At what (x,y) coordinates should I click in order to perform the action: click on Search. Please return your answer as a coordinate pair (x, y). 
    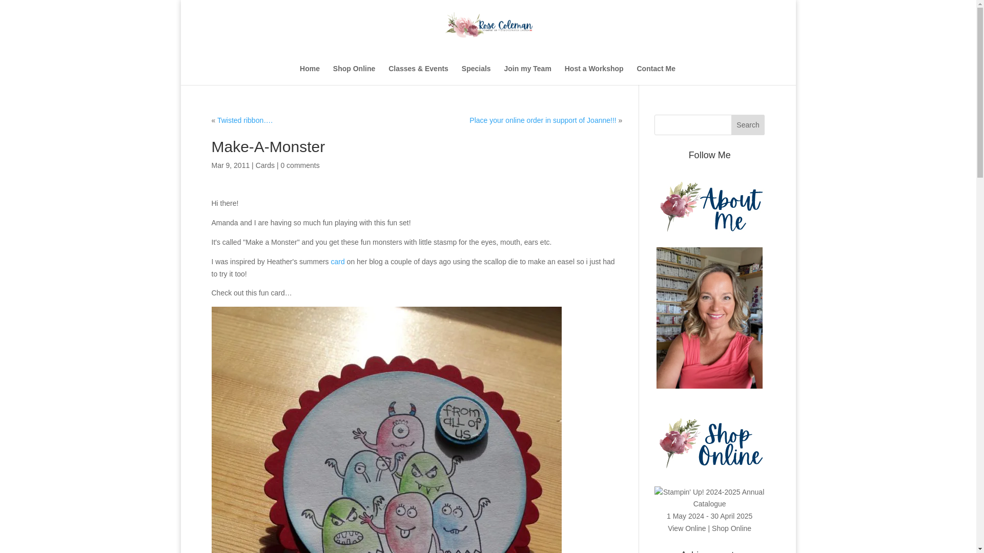
    Looking at the image, I should click on (748, 124).